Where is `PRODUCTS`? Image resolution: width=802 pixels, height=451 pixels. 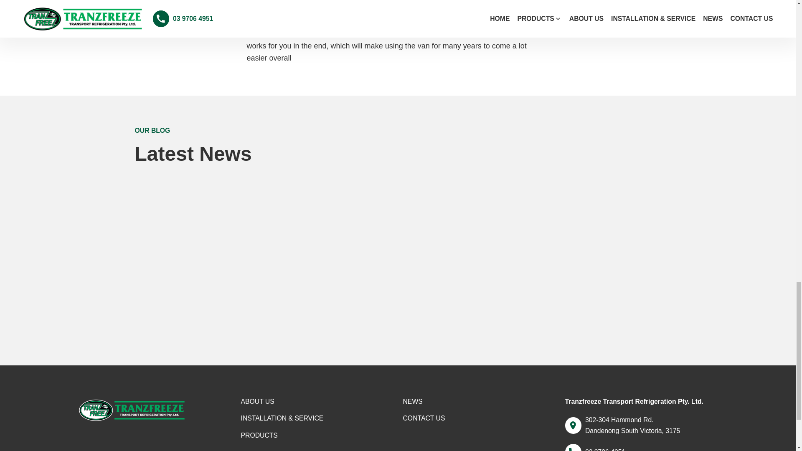 PRODUCTS is located at coordinates (259, 436).